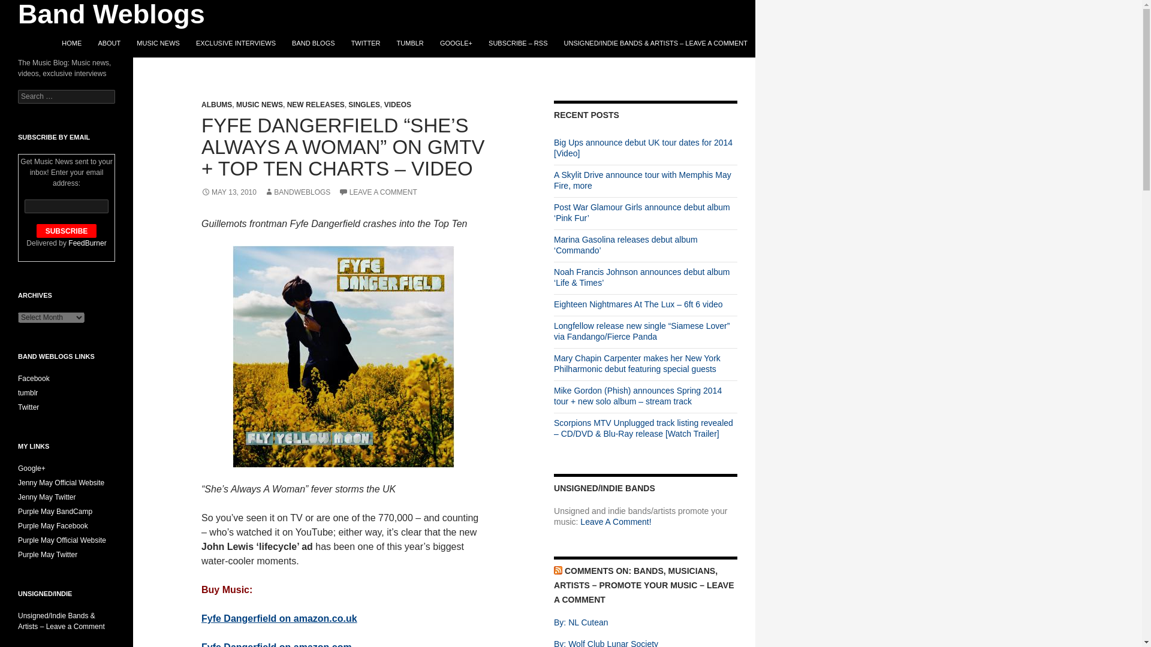 The image size is (1151, 647). What do you see at coordinates (279, 618) in the screenshot?
I see `Fyfe Dangerfield on amazon.co.uk` at bounding box center [279, 618].